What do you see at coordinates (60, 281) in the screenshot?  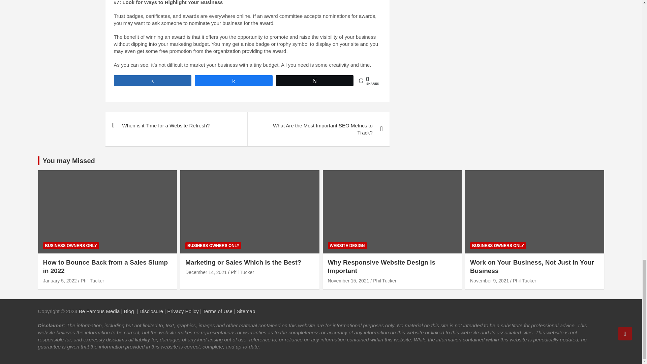 I see `How to Bounce Back from a Sales Slump in 2022` at bounding box center [60, 281].